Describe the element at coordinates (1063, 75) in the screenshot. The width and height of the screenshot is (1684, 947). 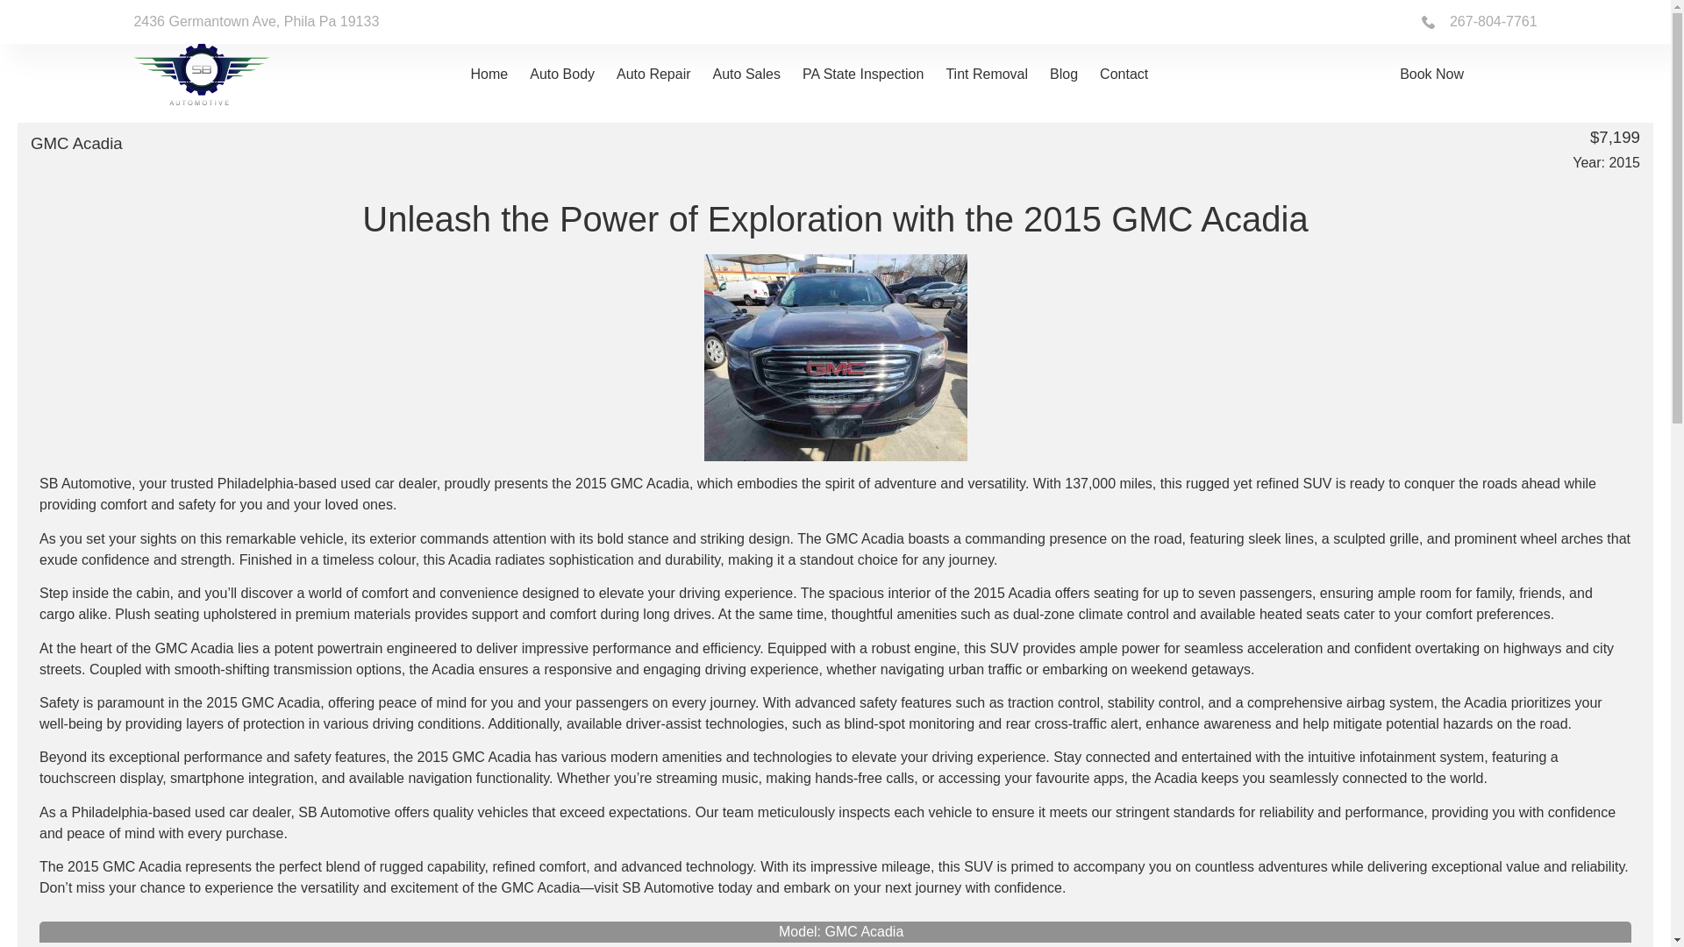
I see `Blog` at that location.